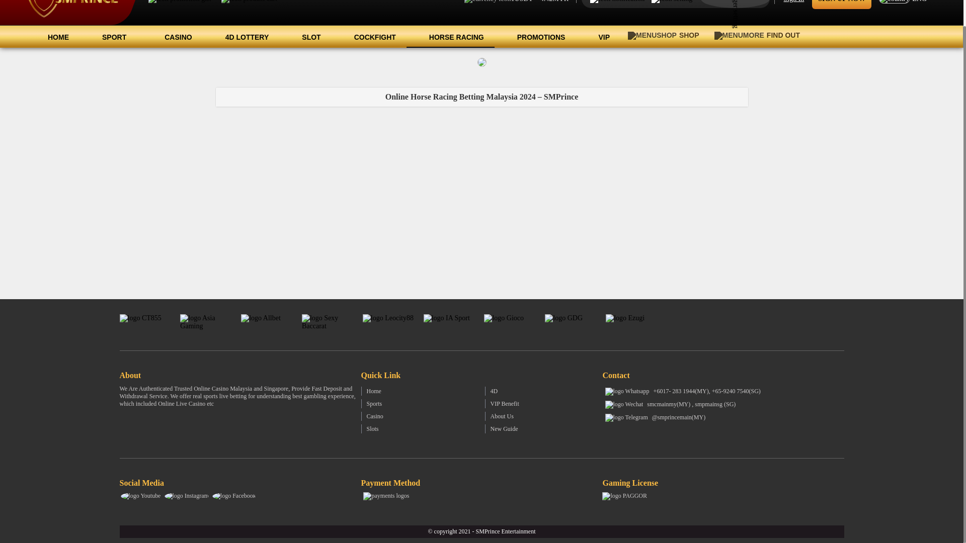  Describe the element at coordinates (906, 5) in the screenshot. I see `ENG` at that location.